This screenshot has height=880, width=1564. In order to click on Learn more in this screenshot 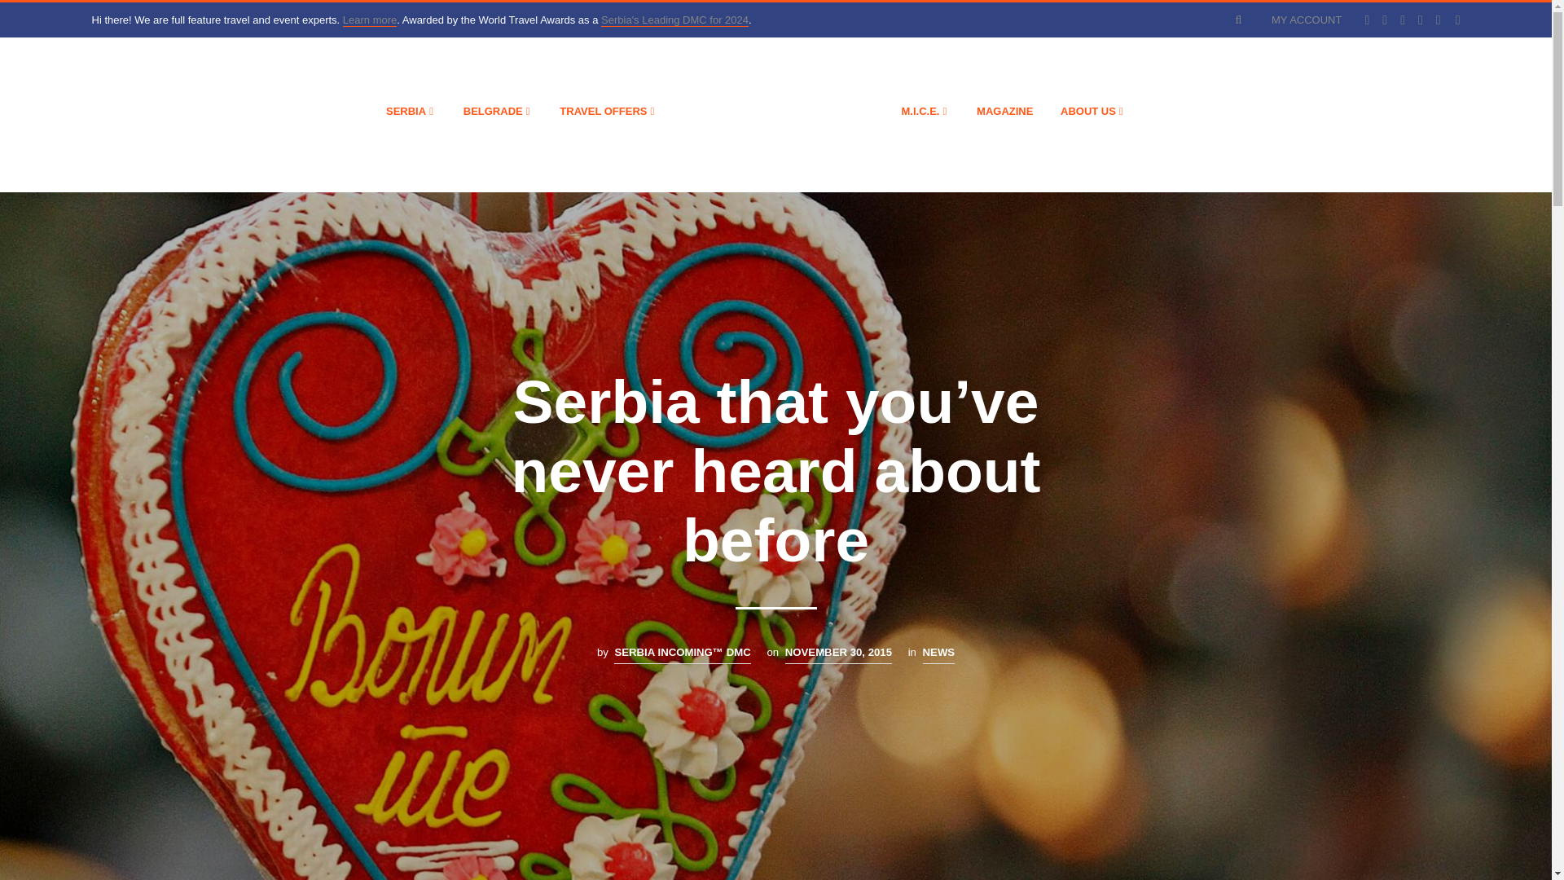, I will do `click(370, 20)`.